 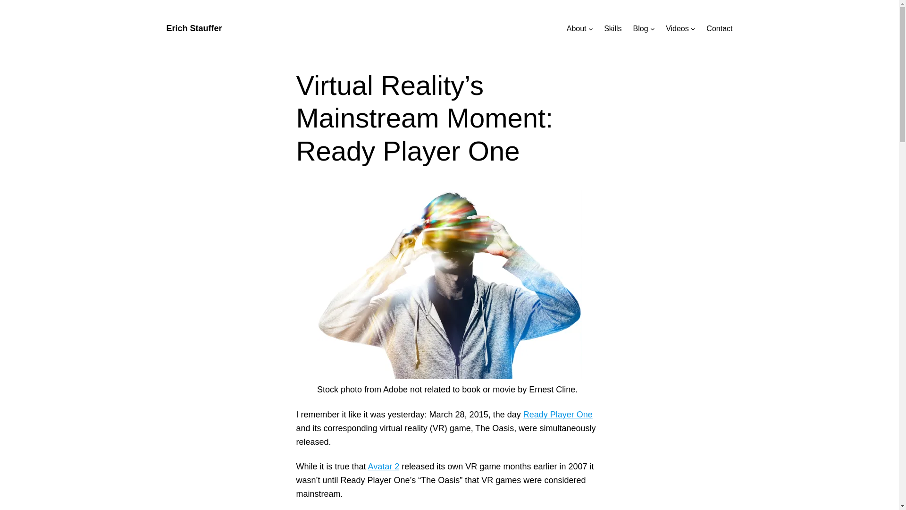 What do you see at coordinates (641, 28) in the screenshot?
I see `Blog` at bounding box center [641, 28].